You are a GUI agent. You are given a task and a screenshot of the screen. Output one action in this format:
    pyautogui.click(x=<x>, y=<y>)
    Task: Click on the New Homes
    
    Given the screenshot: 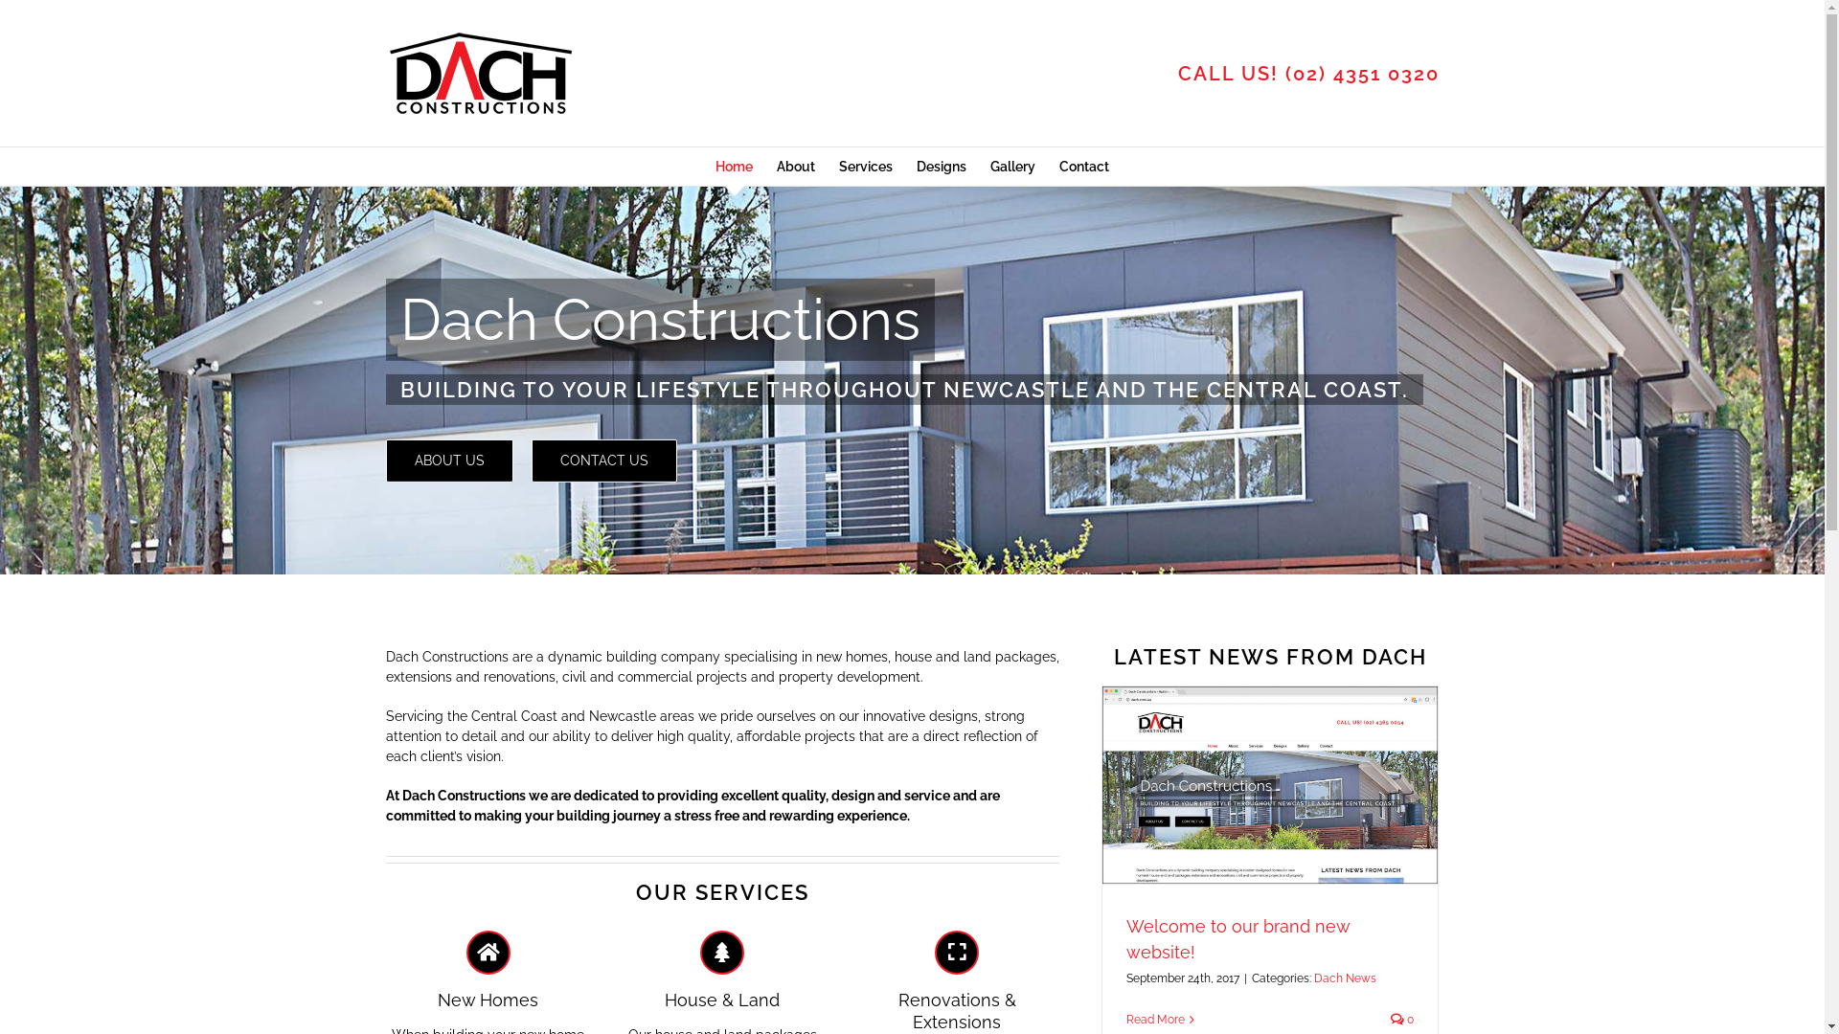 What is the action you would take?
    pyautogui.click(x=488, y=971)
    